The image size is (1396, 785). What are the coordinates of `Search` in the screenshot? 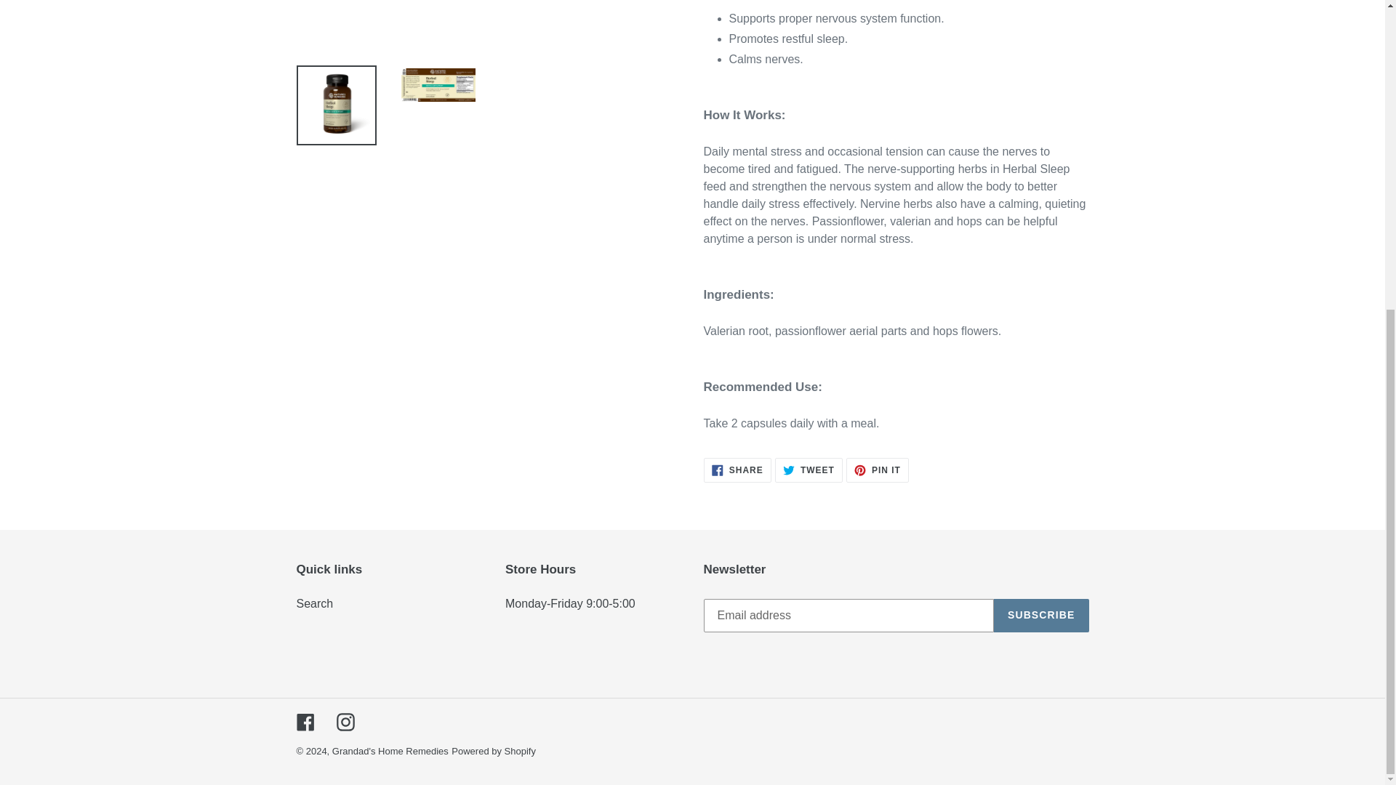 It's located at (314, 603).